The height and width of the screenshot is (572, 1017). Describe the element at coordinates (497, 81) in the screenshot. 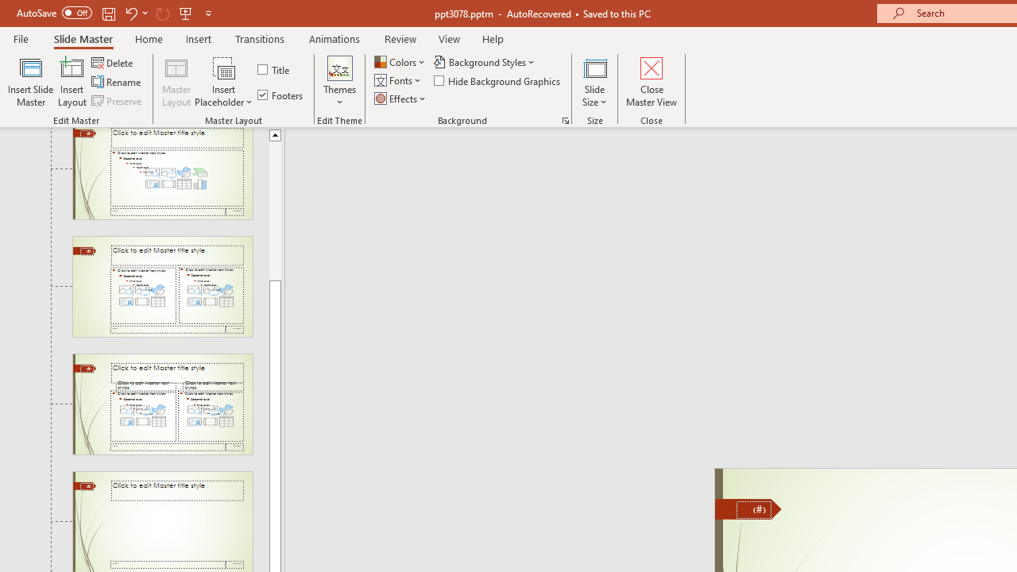

I see `Hide Background Graphics` at that location.